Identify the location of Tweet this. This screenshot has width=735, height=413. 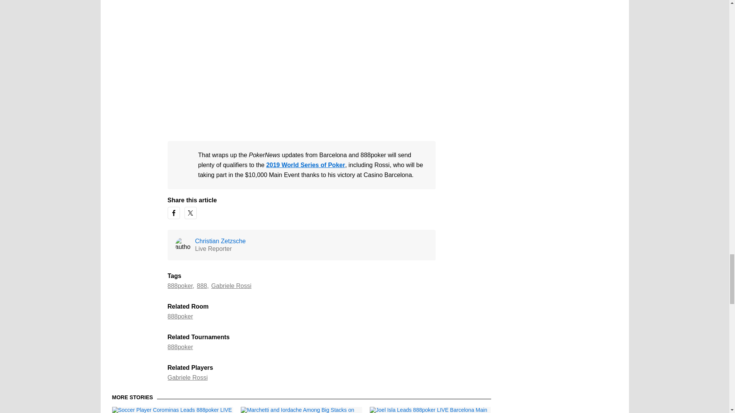
(191, 213).